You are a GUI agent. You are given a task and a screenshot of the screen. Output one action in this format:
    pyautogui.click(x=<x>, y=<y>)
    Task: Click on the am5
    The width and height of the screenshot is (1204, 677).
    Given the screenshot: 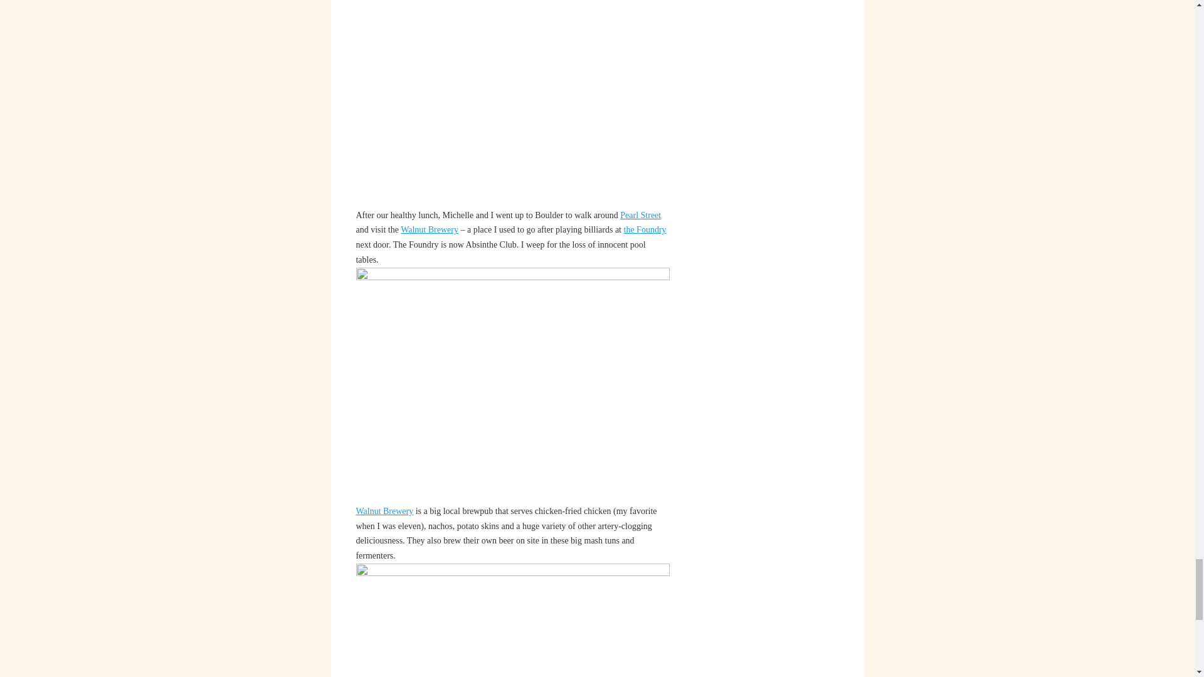 What is the action you would take?
    pyautogui.click(x=513, y=385)
    